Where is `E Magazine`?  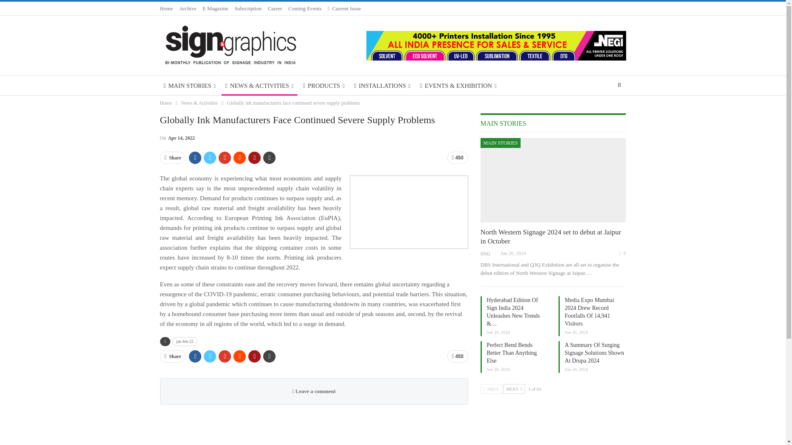 E Magazine is located at coordinates (215, 8).